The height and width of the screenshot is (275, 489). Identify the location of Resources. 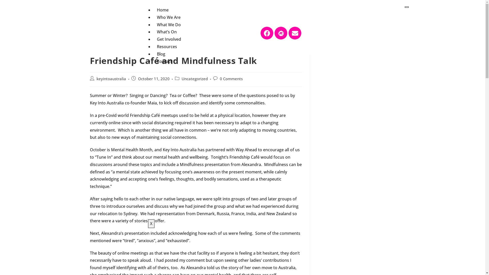
(167, 47).